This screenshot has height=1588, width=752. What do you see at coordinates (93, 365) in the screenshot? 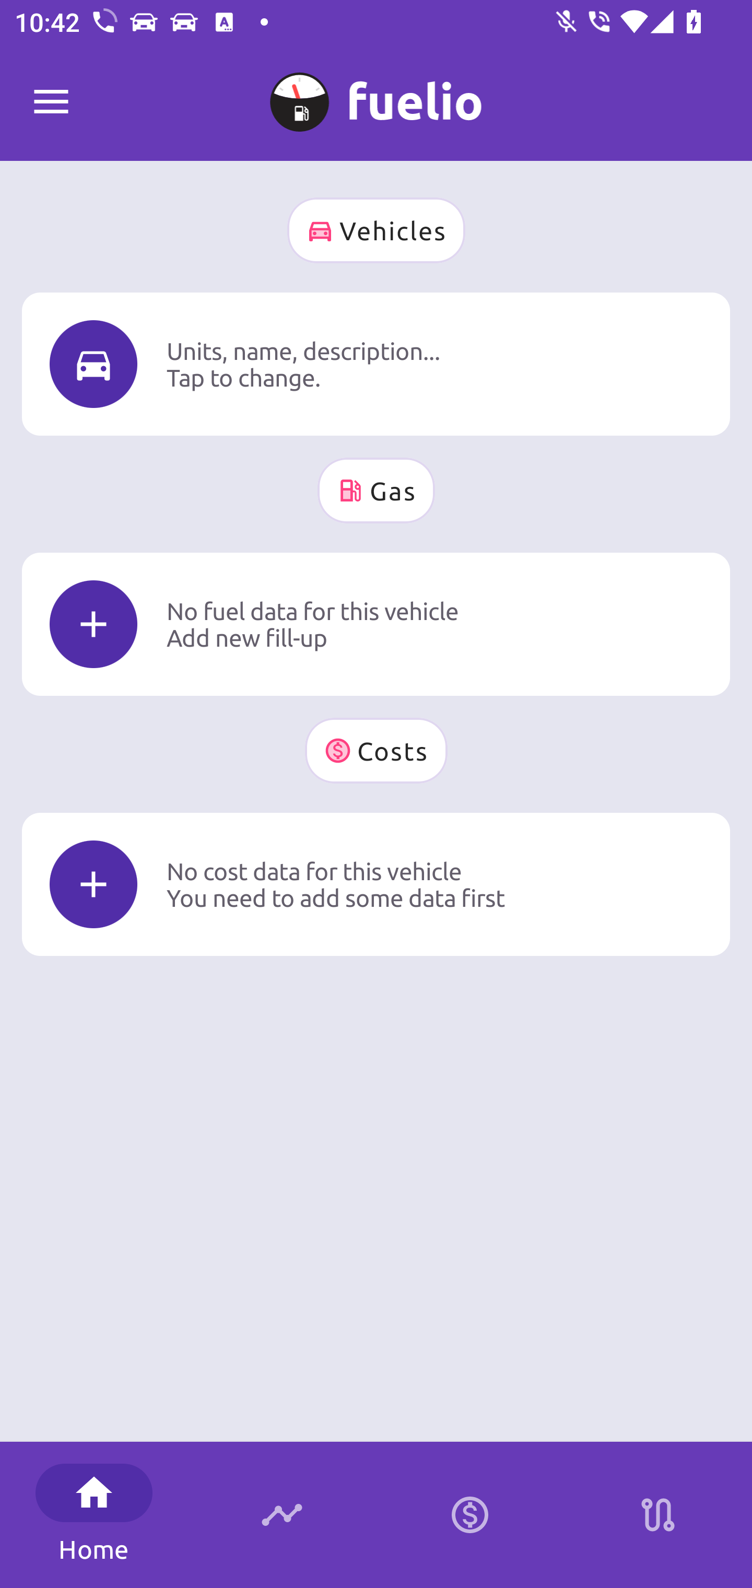
I see `Icon` at bounding box center [93, 365].